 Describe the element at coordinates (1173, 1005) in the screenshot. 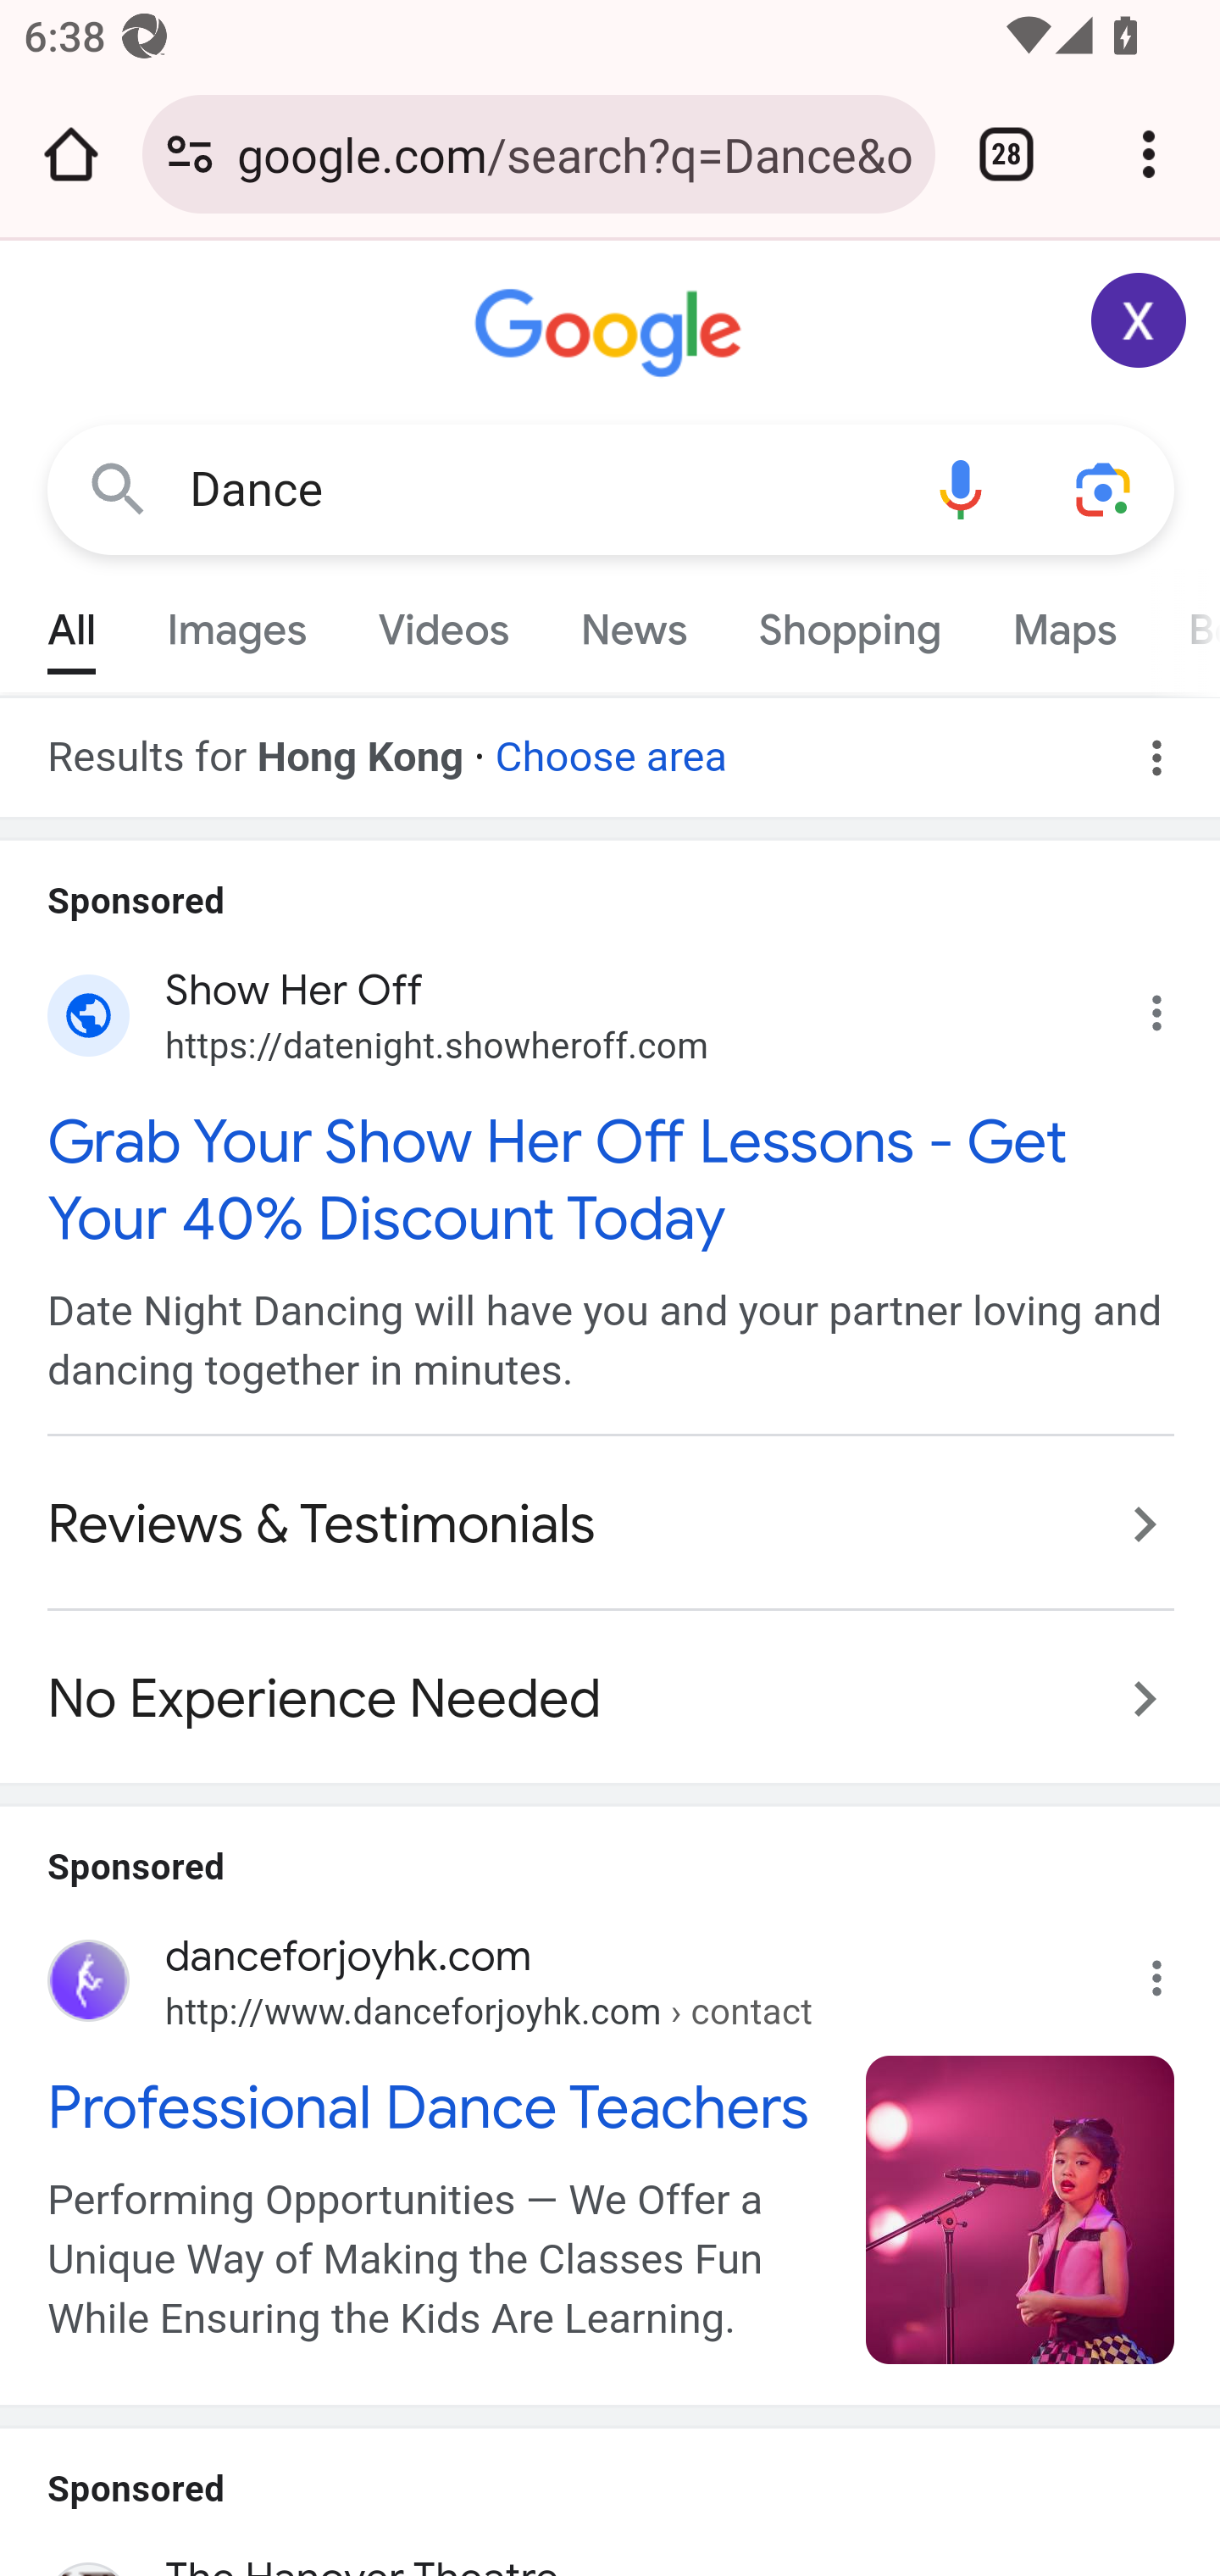

I see `Why this ad?` at that location.